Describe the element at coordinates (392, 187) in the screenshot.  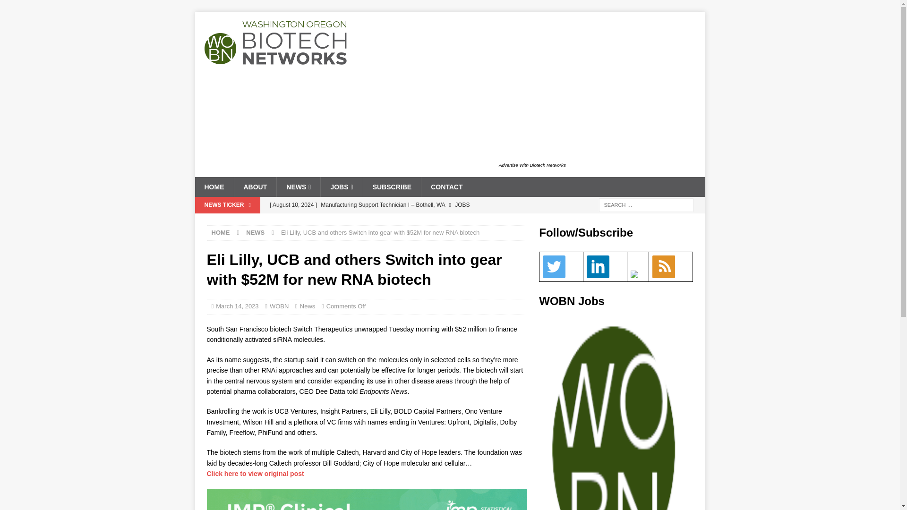
I see `SUBSCRIBE` at that location.